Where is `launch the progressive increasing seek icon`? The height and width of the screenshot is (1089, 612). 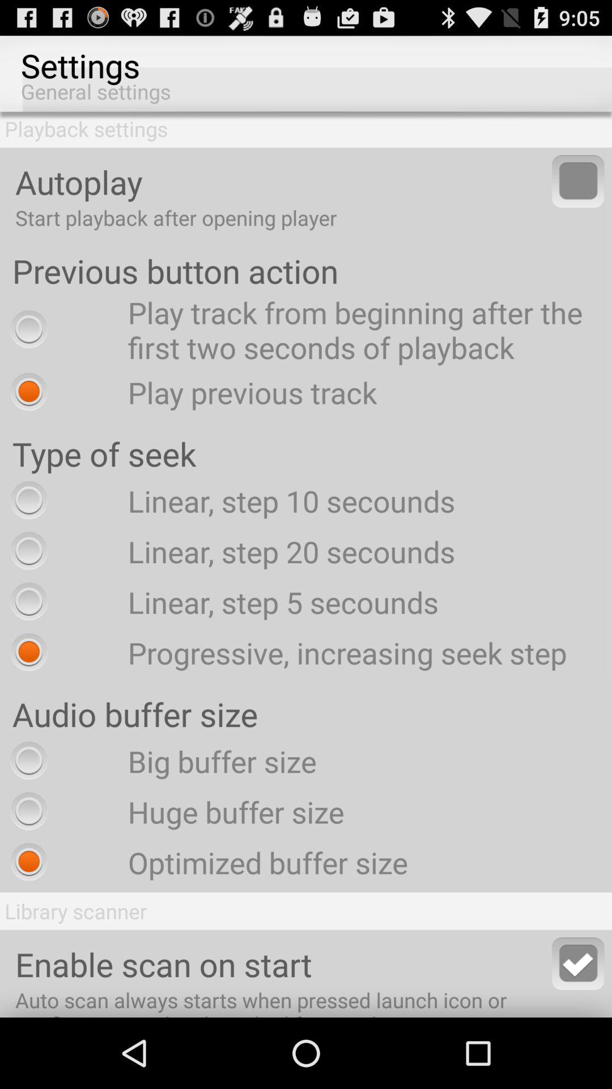 launch the progressive increasing seek icon is located at coordinates (286, 652).